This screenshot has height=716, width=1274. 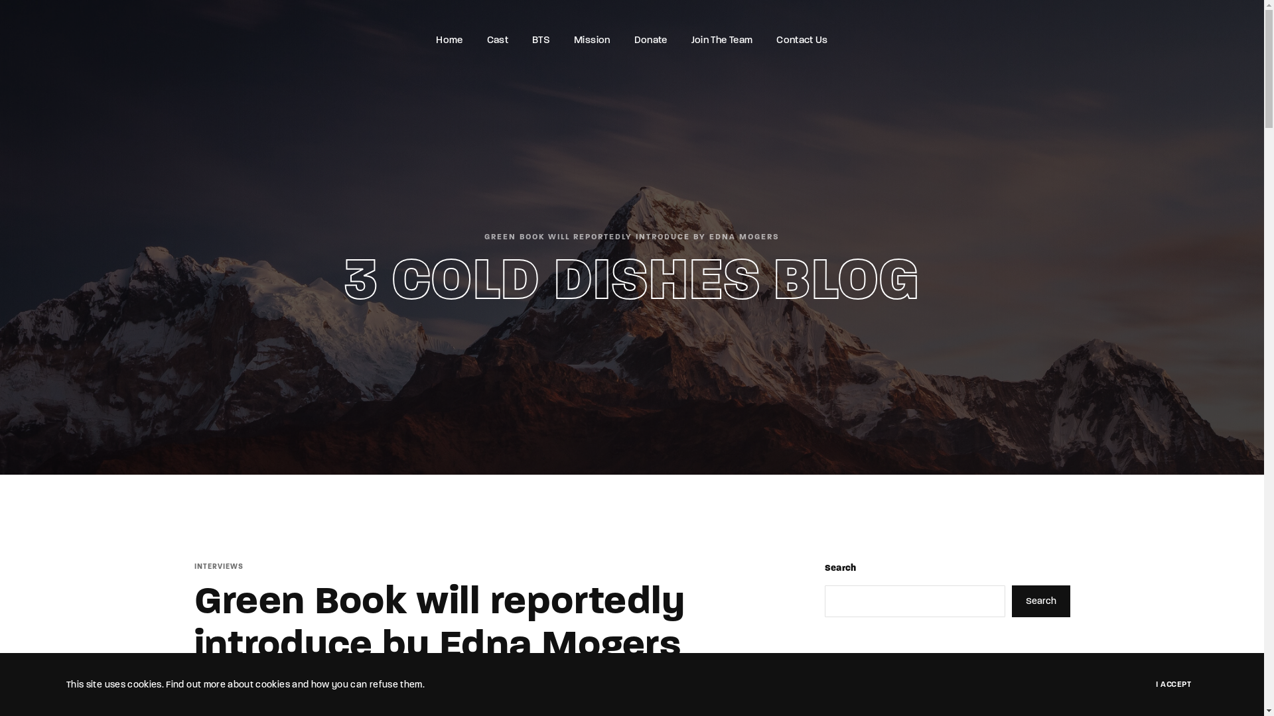 What do you see at coordinates (722, 40) in the screenshot?
I see `Join The Team` at bounding box center [722, 40].